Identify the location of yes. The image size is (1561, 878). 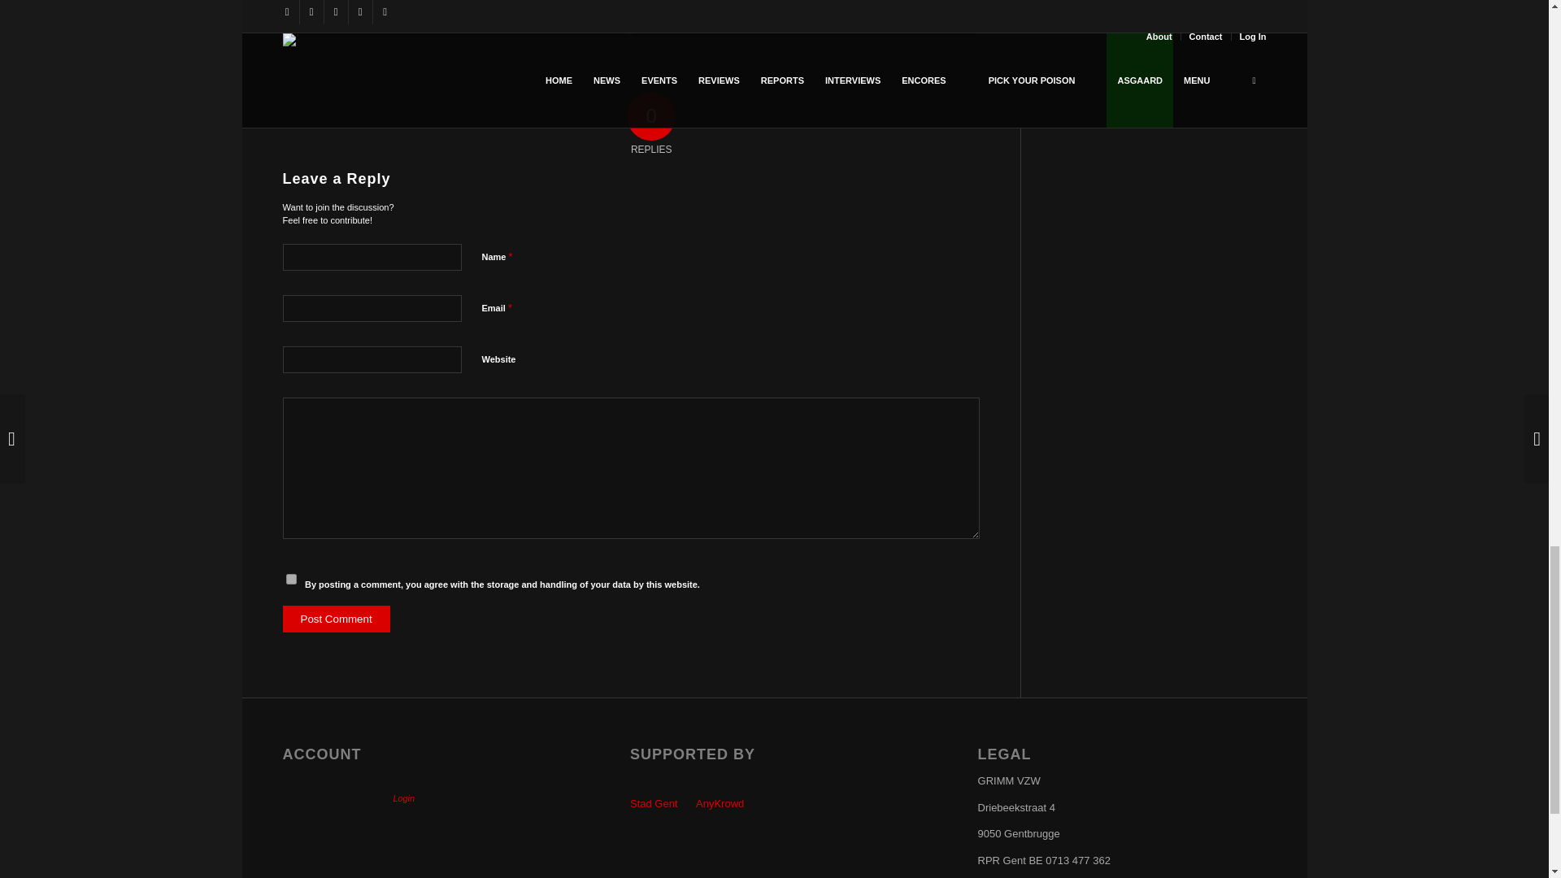
(291, 579).